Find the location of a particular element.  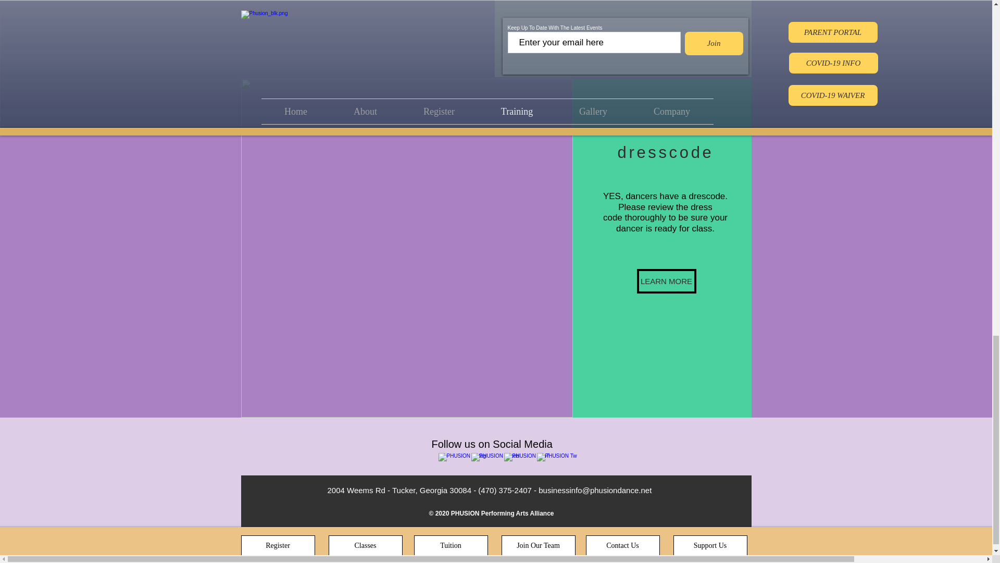

Join Our Team is located at coordinates (537, 546).